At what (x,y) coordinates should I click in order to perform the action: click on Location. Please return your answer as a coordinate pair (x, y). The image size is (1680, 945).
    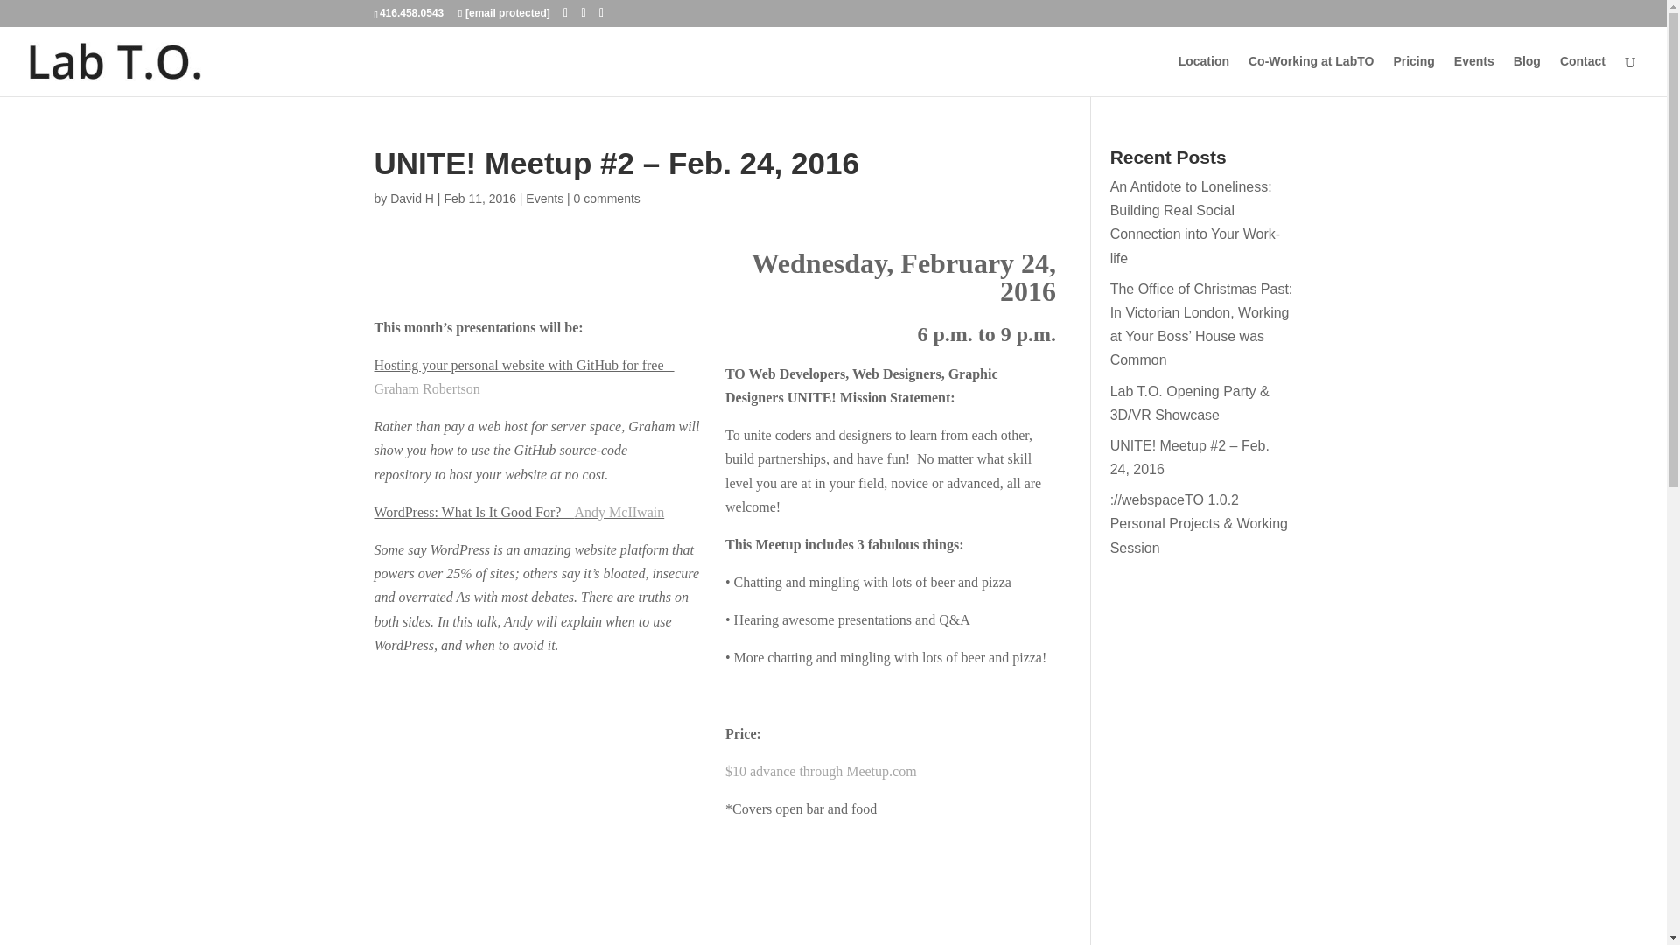
    Looking at the image, I should click on (1204, 75).